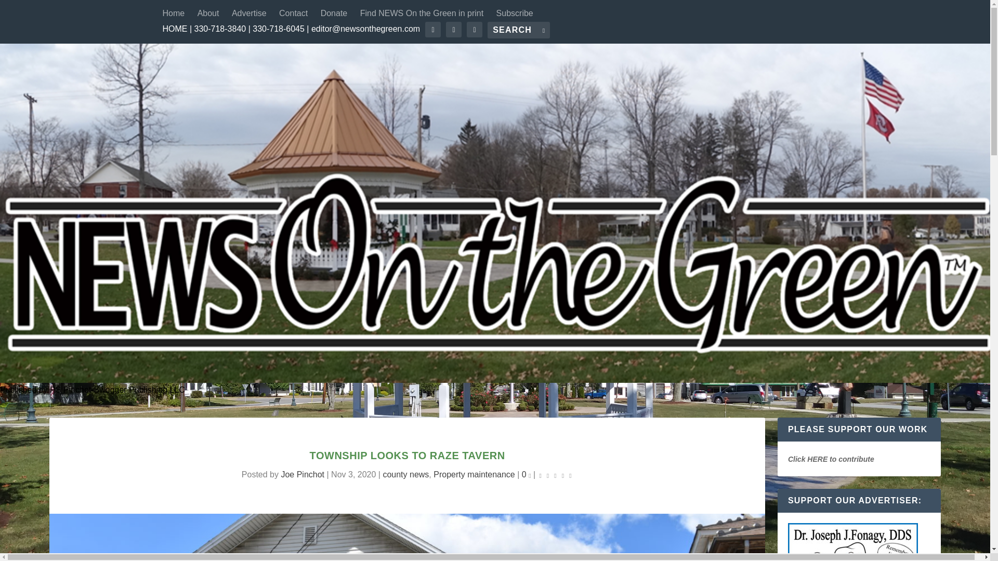 The image size is (998, 561). I want to click on 330-718-6045, so click(278, 29).